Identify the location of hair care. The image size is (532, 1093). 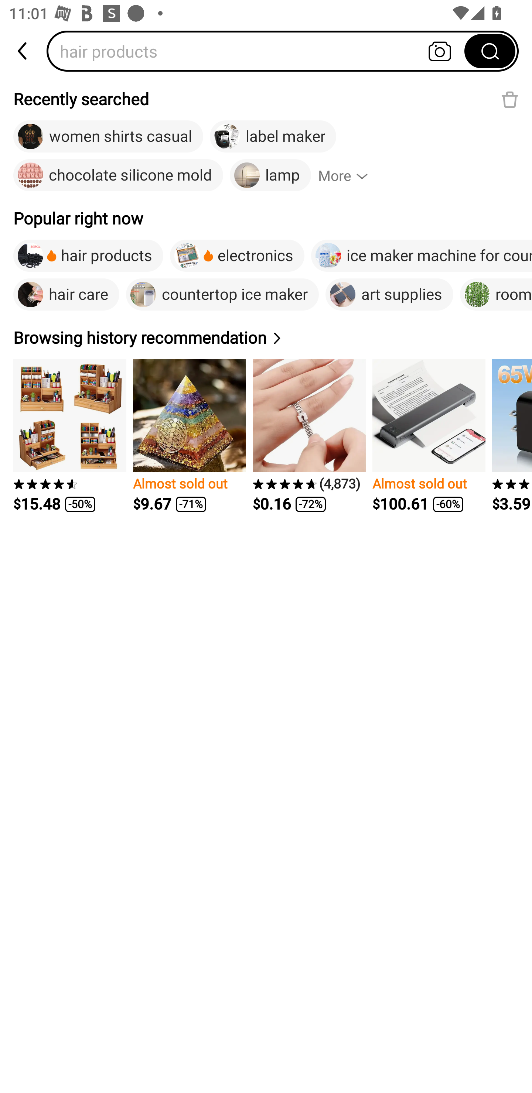
(66, 294).